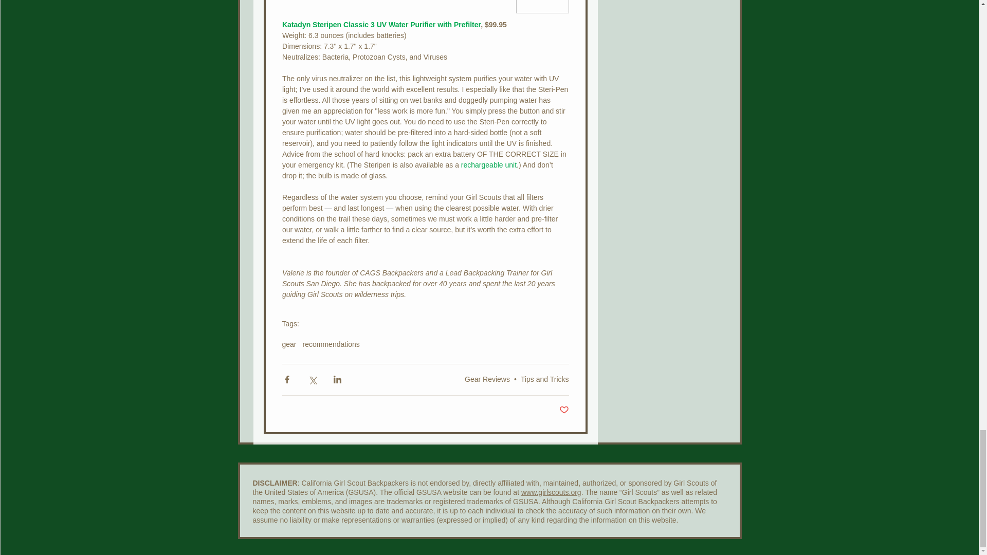 Image resolution: width=987 pixels, height=555 pixels. Describe the element at coordinates (488, 165) in the screenshot. I see `rechargeable unit` at that location.